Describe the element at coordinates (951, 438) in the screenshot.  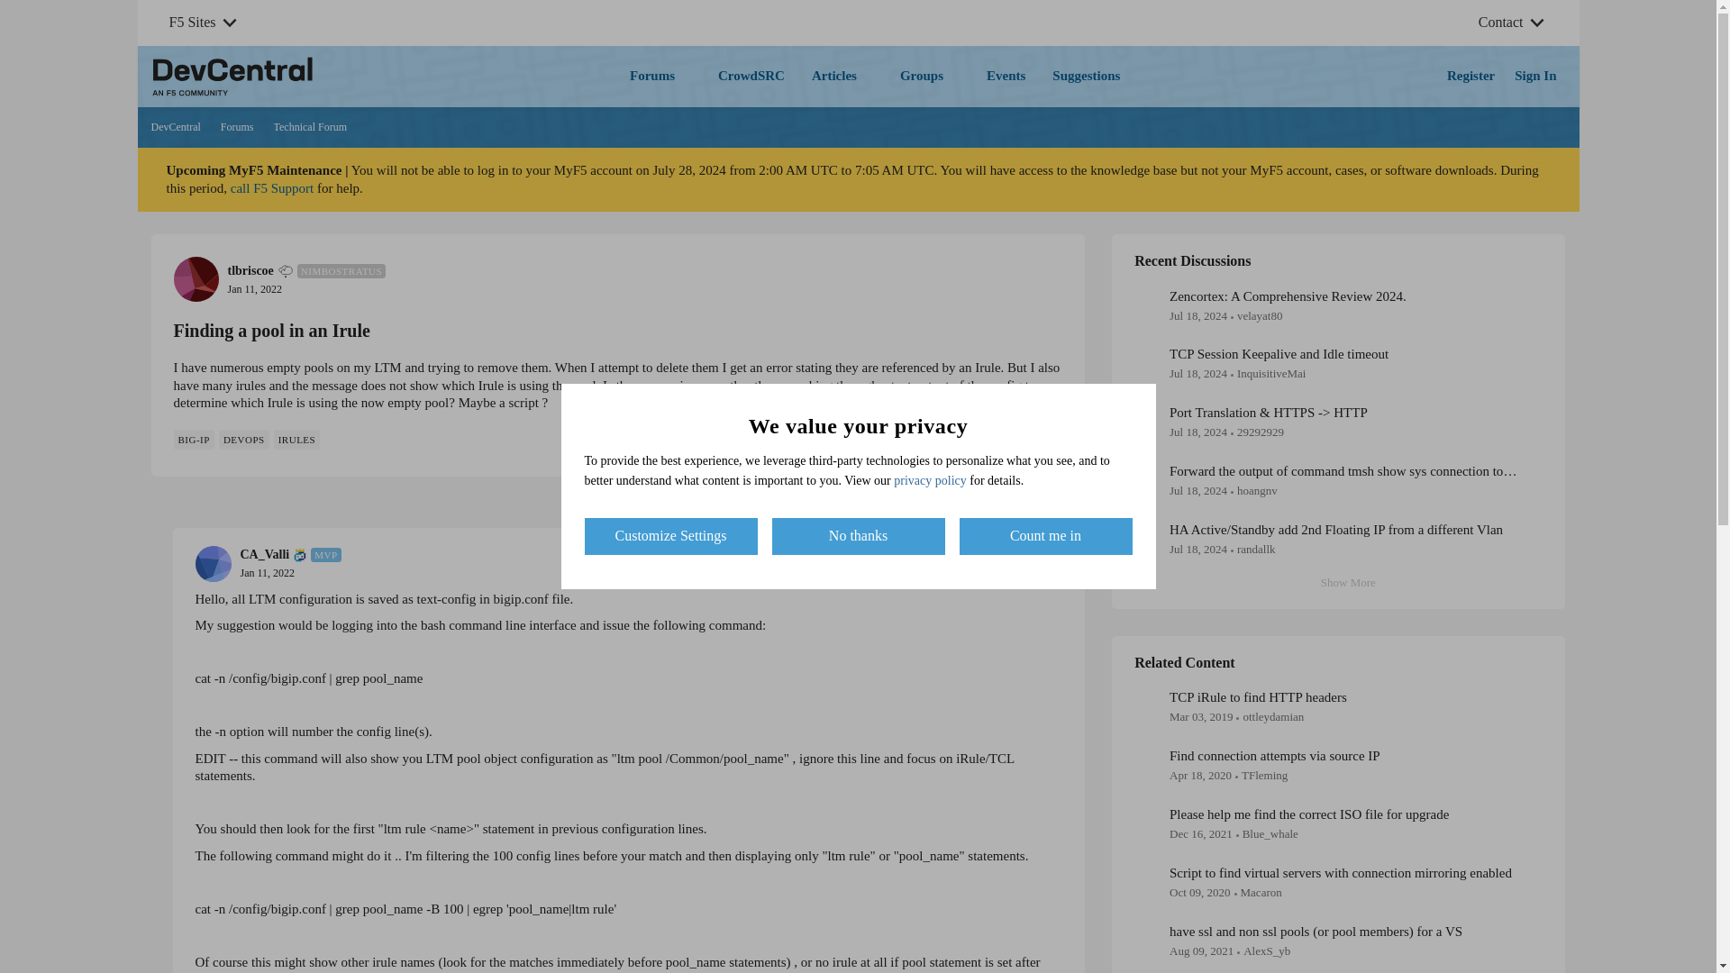
I see `BIG-IP` at that location.